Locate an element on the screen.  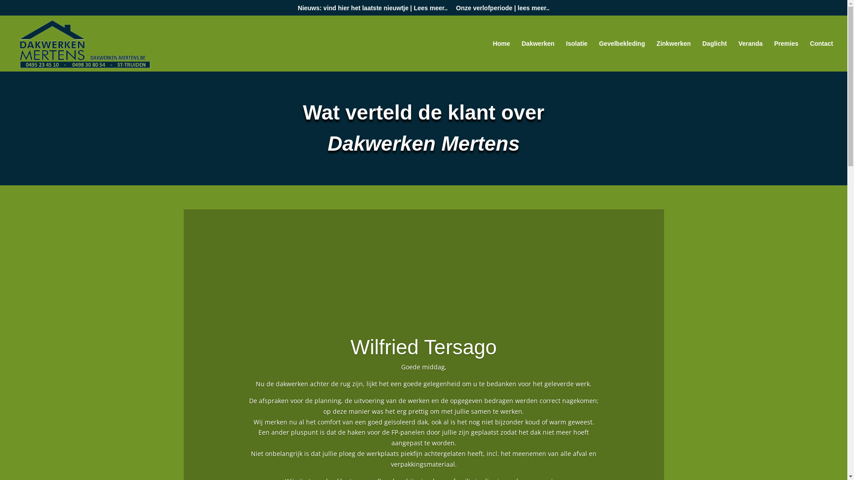
Isolatie is located at coordinates (577, 56).